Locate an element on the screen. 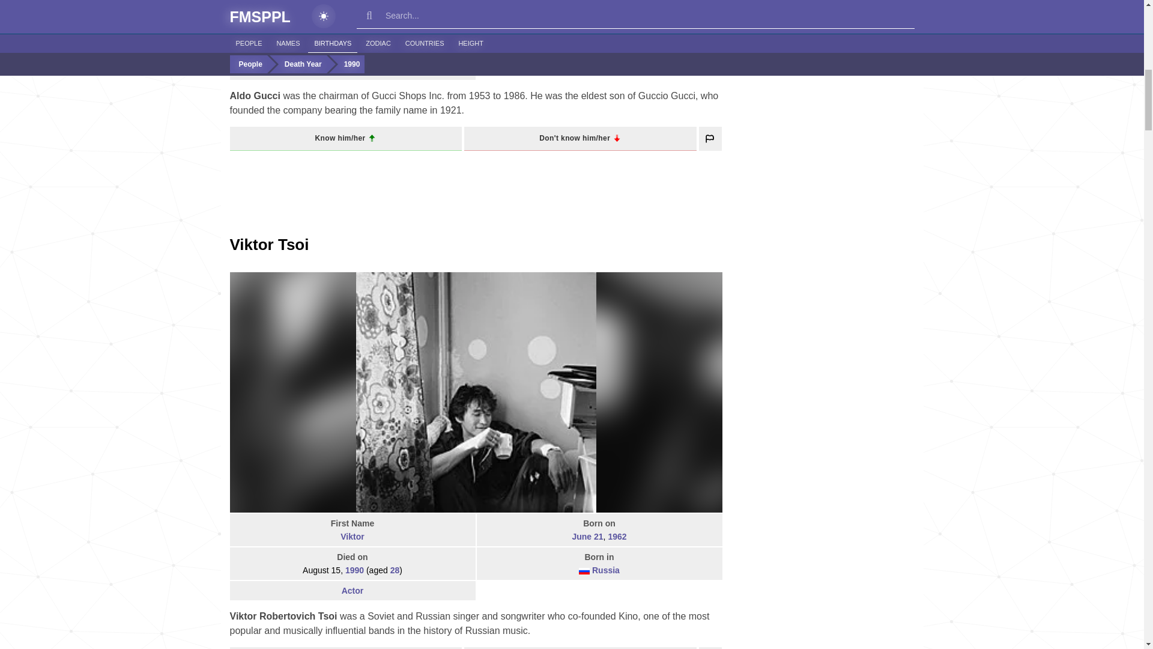  1990 is located at coordinates (603, 36).